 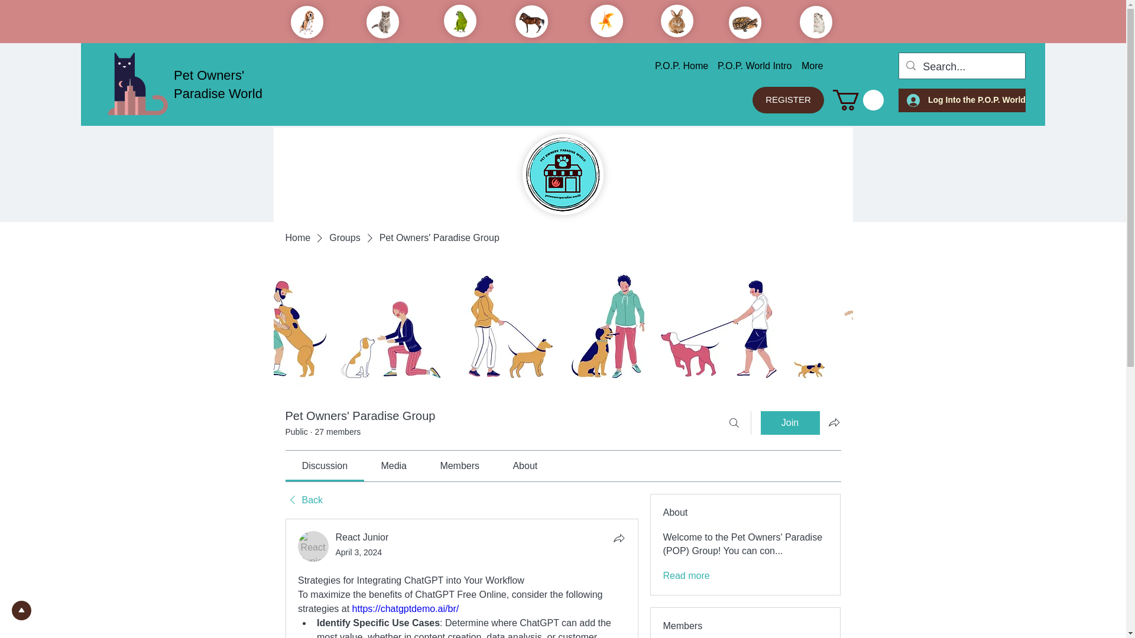 I want to click on P.O.P. World Intro, so click(x=750, y=66).